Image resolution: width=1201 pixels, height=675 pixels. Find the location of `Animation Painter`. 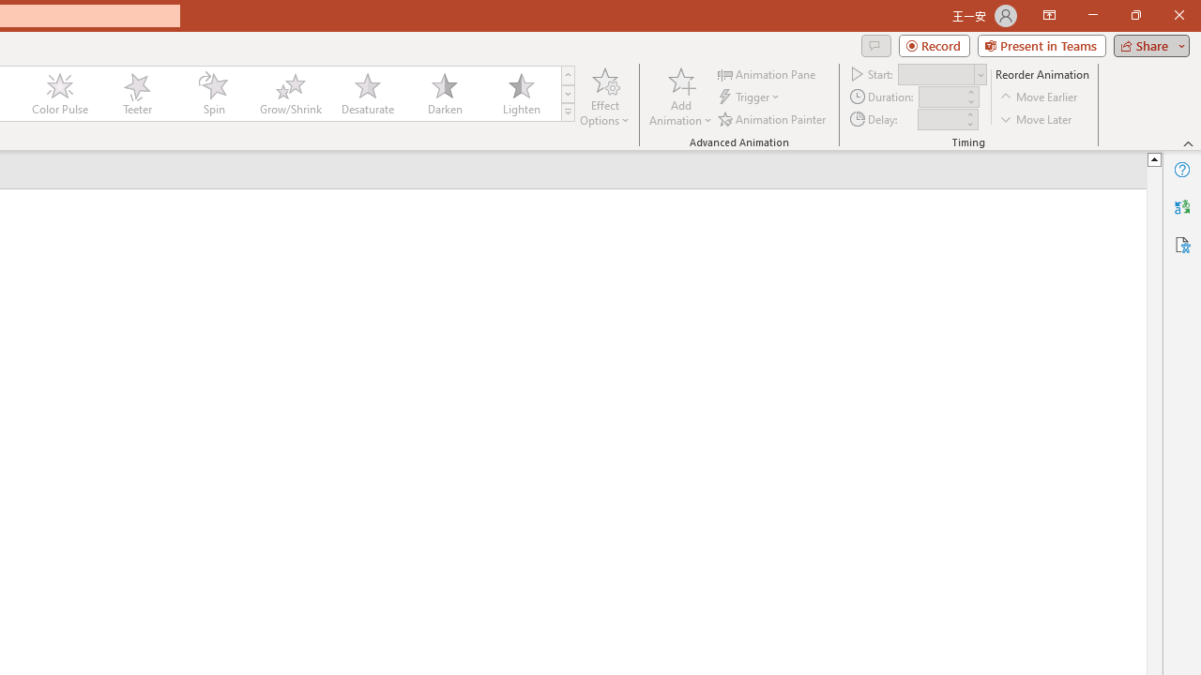

Animation Painter is located at coordinates (773, 118).